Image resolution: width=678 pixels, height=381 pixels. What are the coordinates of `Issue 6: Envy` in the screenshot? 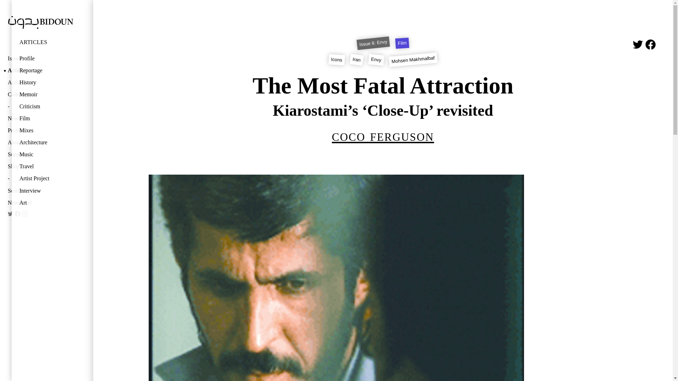 It's located at (373, 41).